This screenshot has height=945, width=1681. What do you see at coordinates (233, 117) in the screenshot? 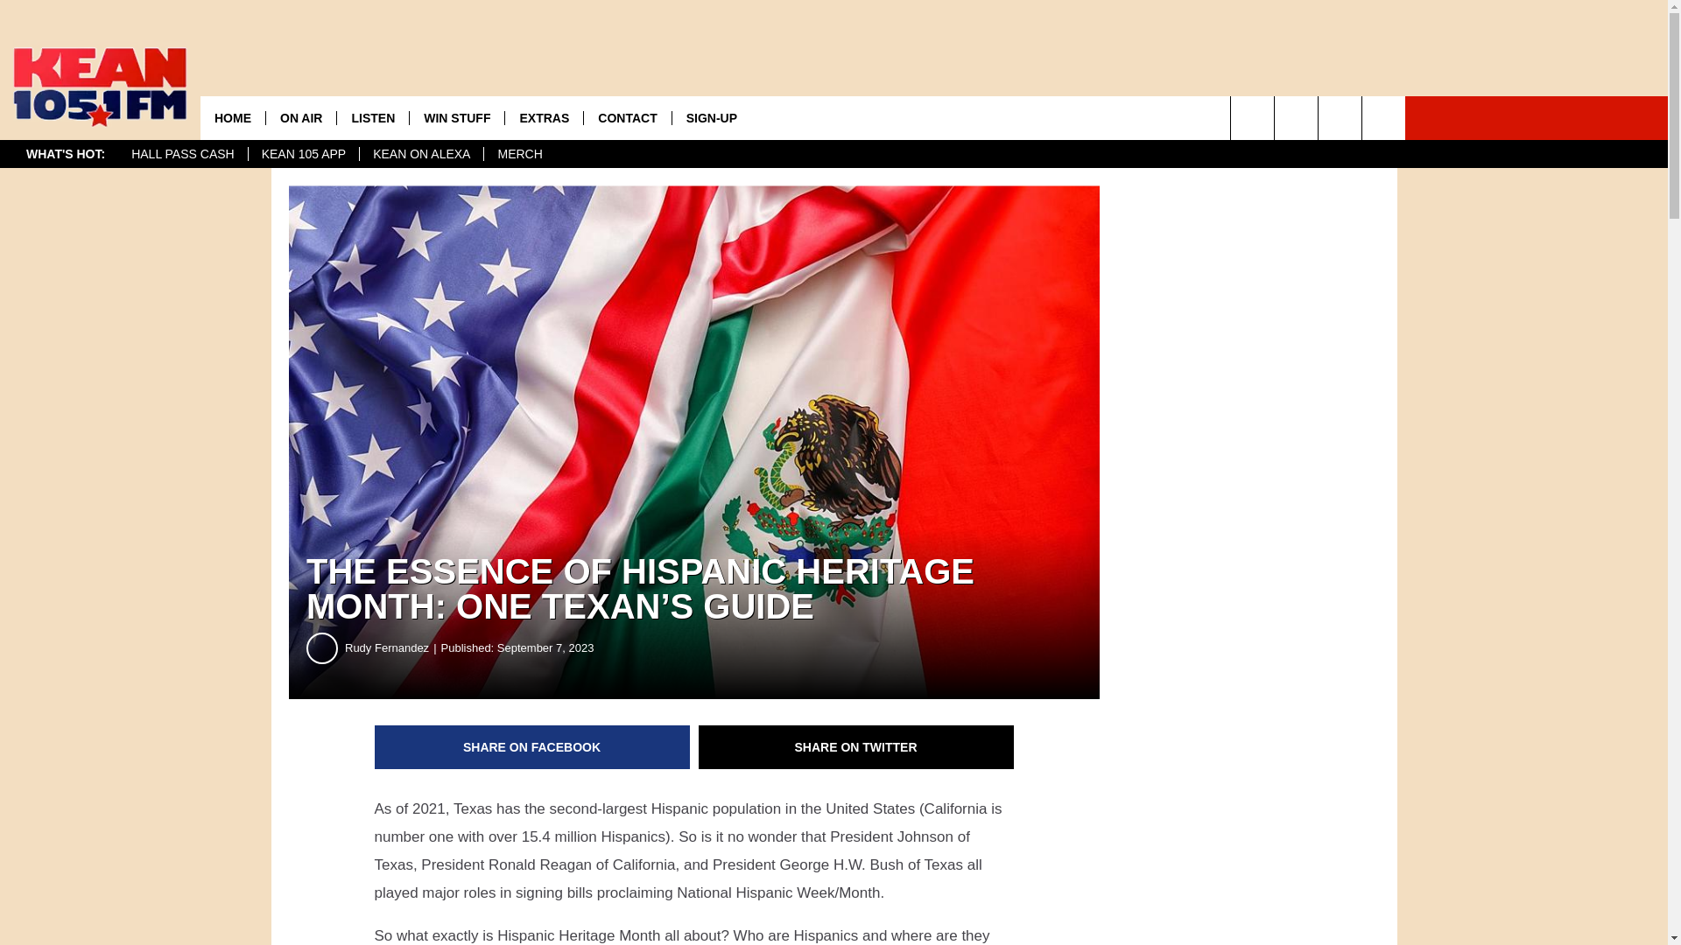
I see `HOME` at bounding box center [233, 117].